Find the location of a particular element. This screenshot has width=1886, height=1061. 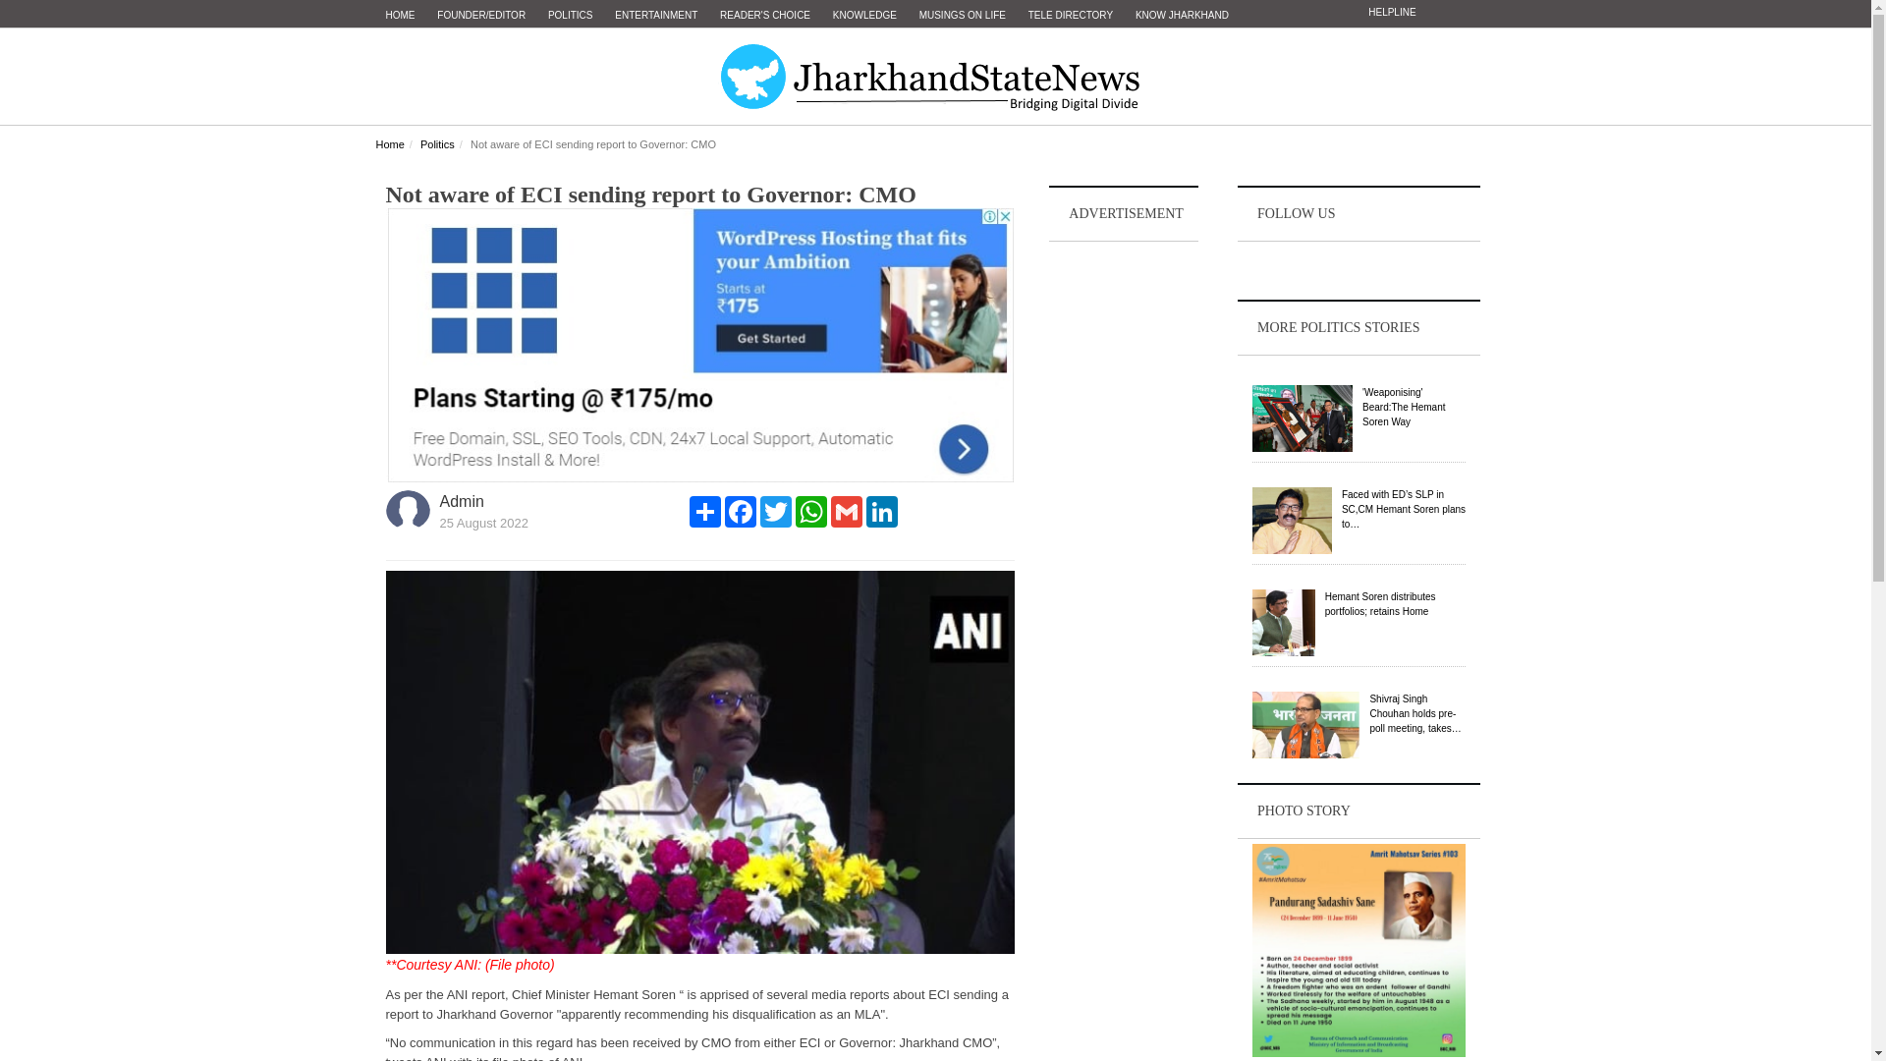

KNOW JHARKHAND is located at coordinates (1183, 16).